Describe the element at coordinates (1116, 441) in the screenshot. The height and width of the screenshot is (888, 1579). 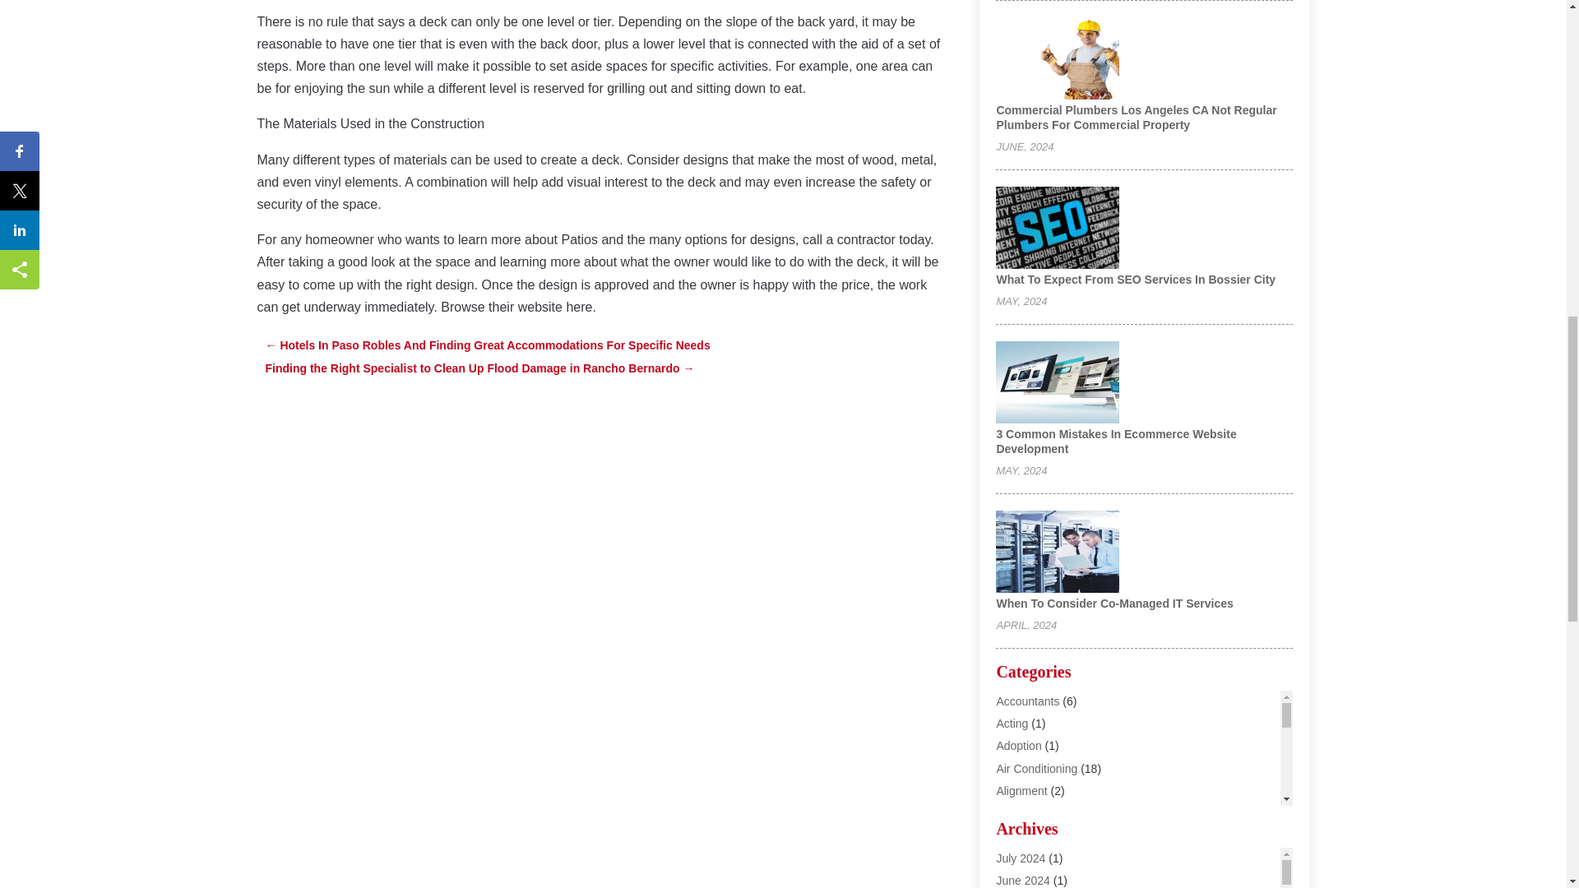
I see `3 Common Mistakes In Ecommerce Website Development` at that location.